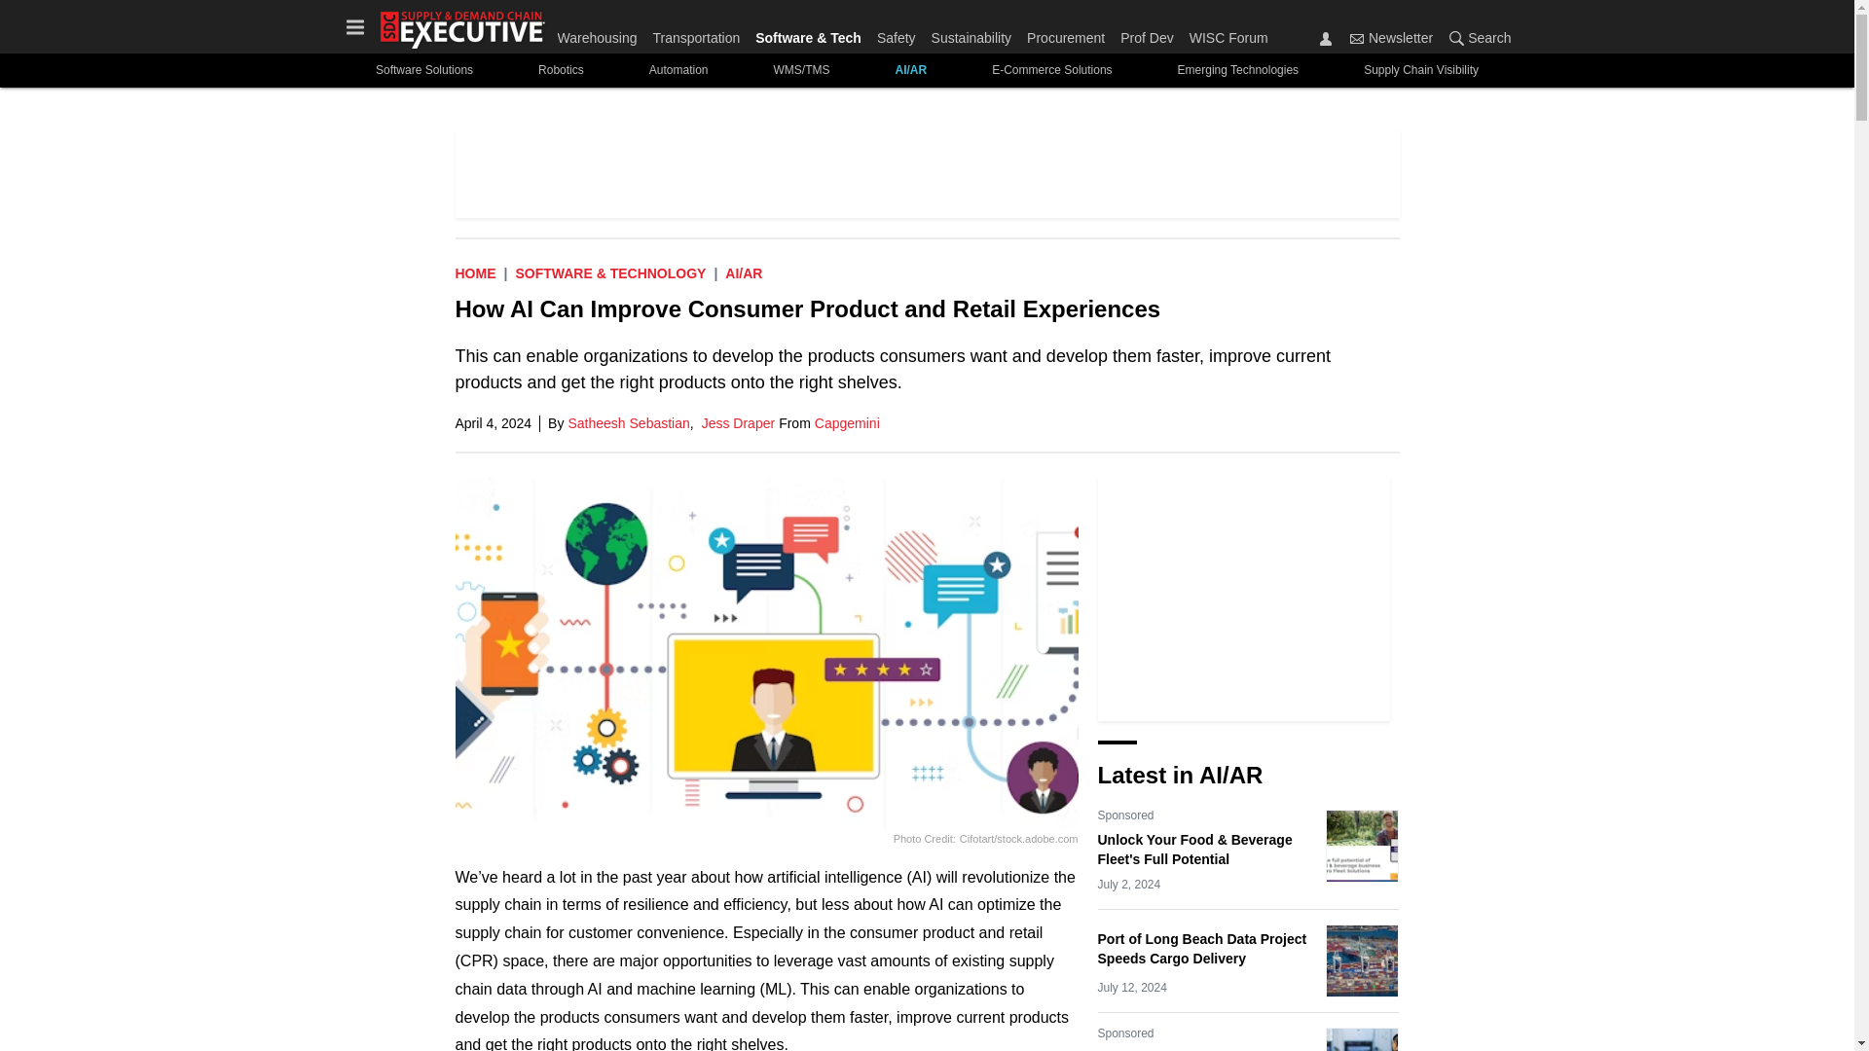 The height and width of the screenshot is (1051, 1869). Describe the element at coordinates (1476, 37) in the screenshot. I see `Search` at that location.